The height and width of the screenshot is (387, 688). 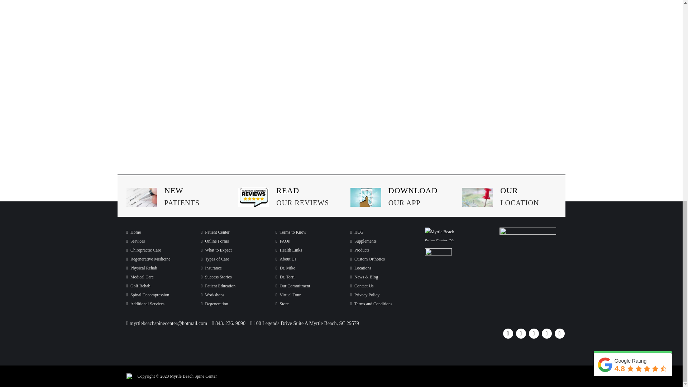 I want to click on Spinal Decompression, so click(x=148, y=295).